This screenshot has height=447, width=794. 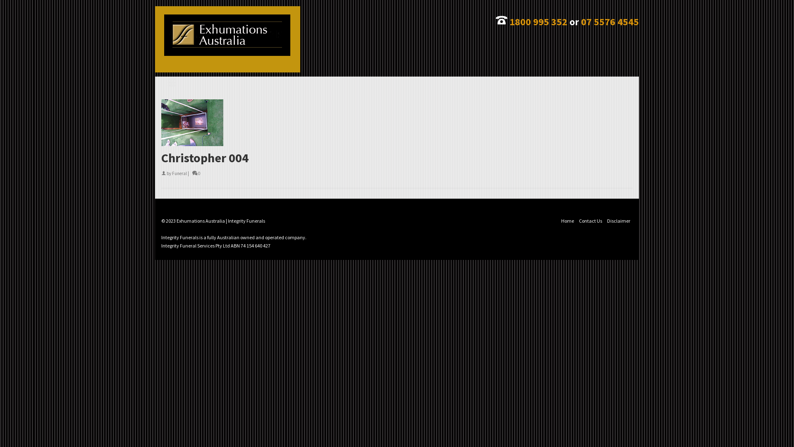 What do you see at coordinates (591, 221) in the screenshot?
I see `Contact Us` at bounding box center [591, 221].